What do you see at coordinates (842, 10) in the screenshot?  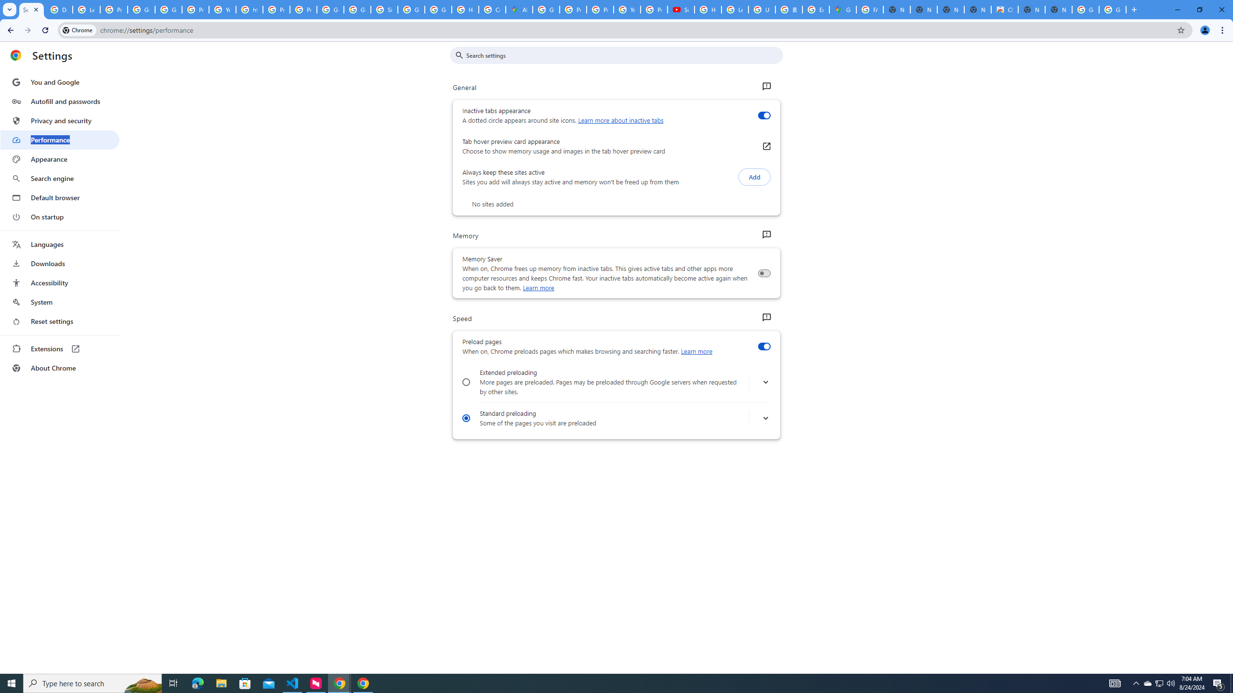 I see `Google Maps` at bounding box center [842, 10].